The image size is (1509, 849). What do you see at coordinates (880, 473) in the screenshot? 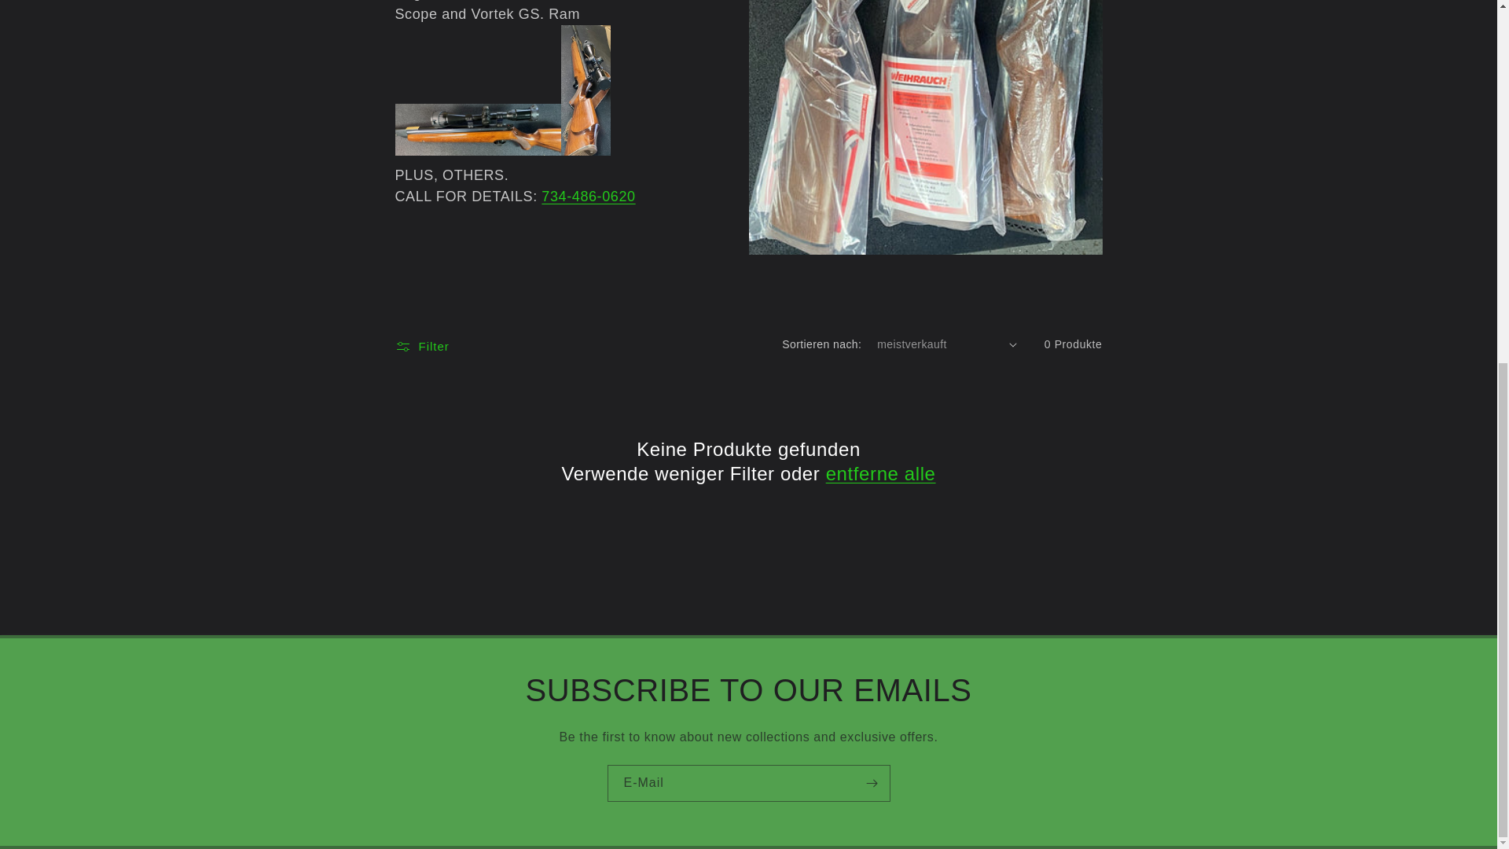
I see `entferne alle` at bounding box center [880, 473].